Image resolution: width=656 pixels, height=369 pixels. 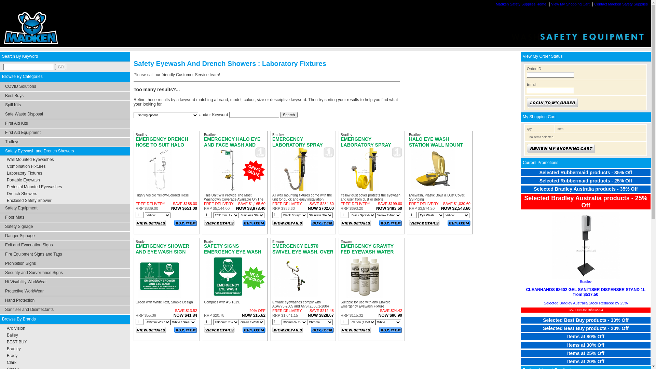 What do you see at coordinates (65, 96) in the screenshot?
I see `Best Buys` at bounding box center [65, 96].